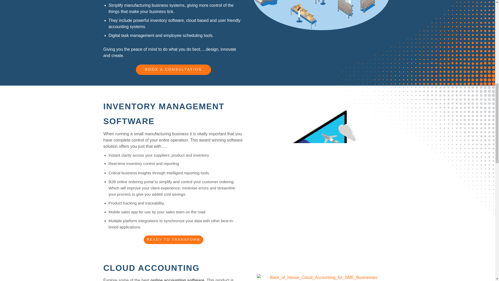 The image size is (499, 281). Describe the element at coordinates (173, 70) in the screenshot. I see `BOOK A CONSULTATION` at that location.